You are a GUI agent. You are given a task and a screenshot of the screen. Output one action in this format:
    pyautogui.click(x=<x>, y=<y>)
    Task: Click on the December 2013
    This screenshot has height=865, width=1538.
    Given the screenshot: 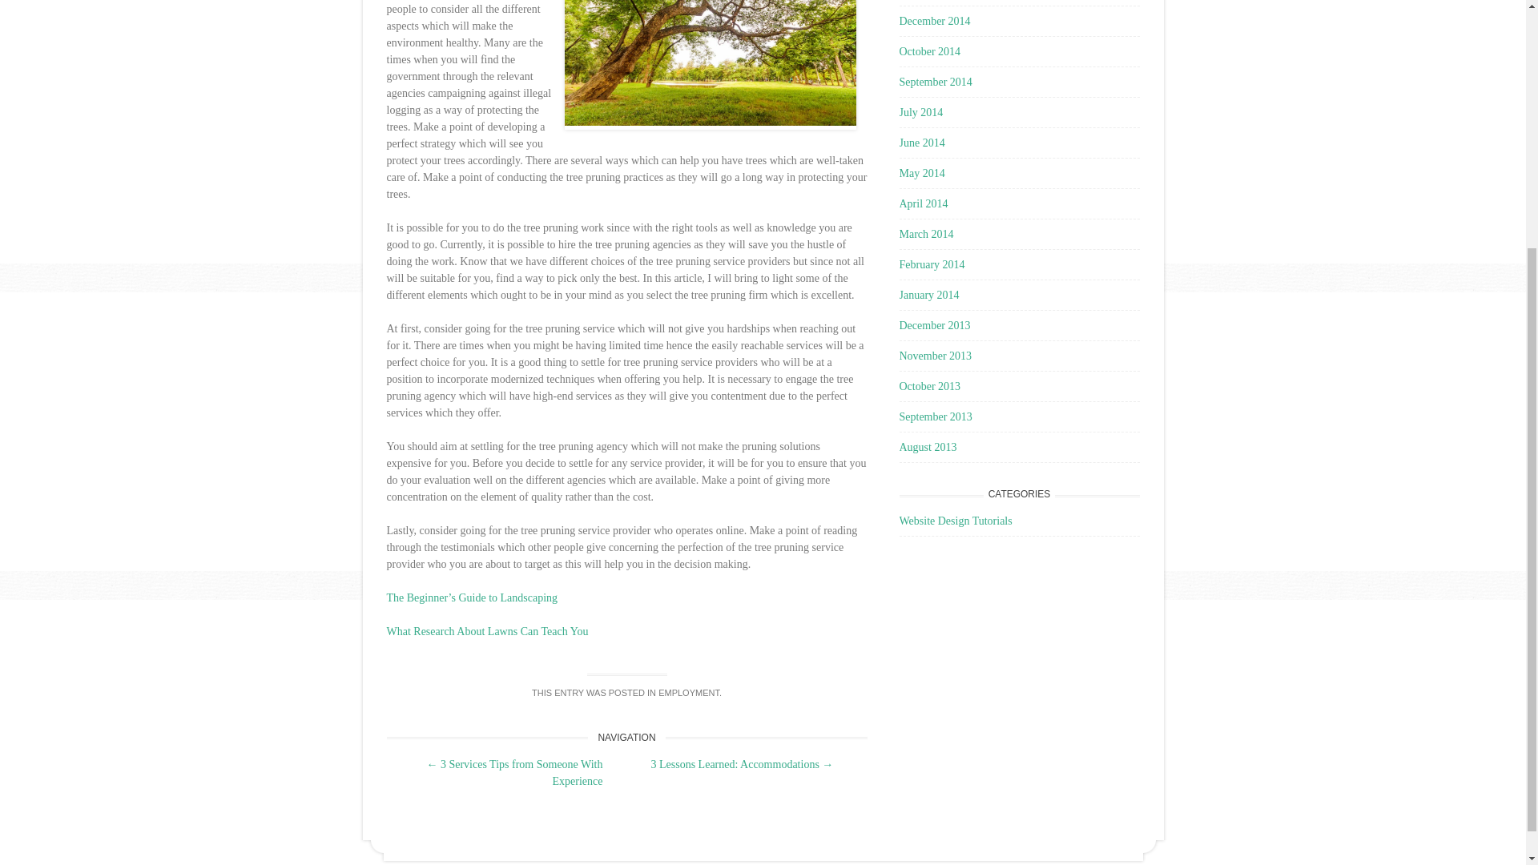 What is the action you would take?
    pyautogui.click(x=934, y=325)
    